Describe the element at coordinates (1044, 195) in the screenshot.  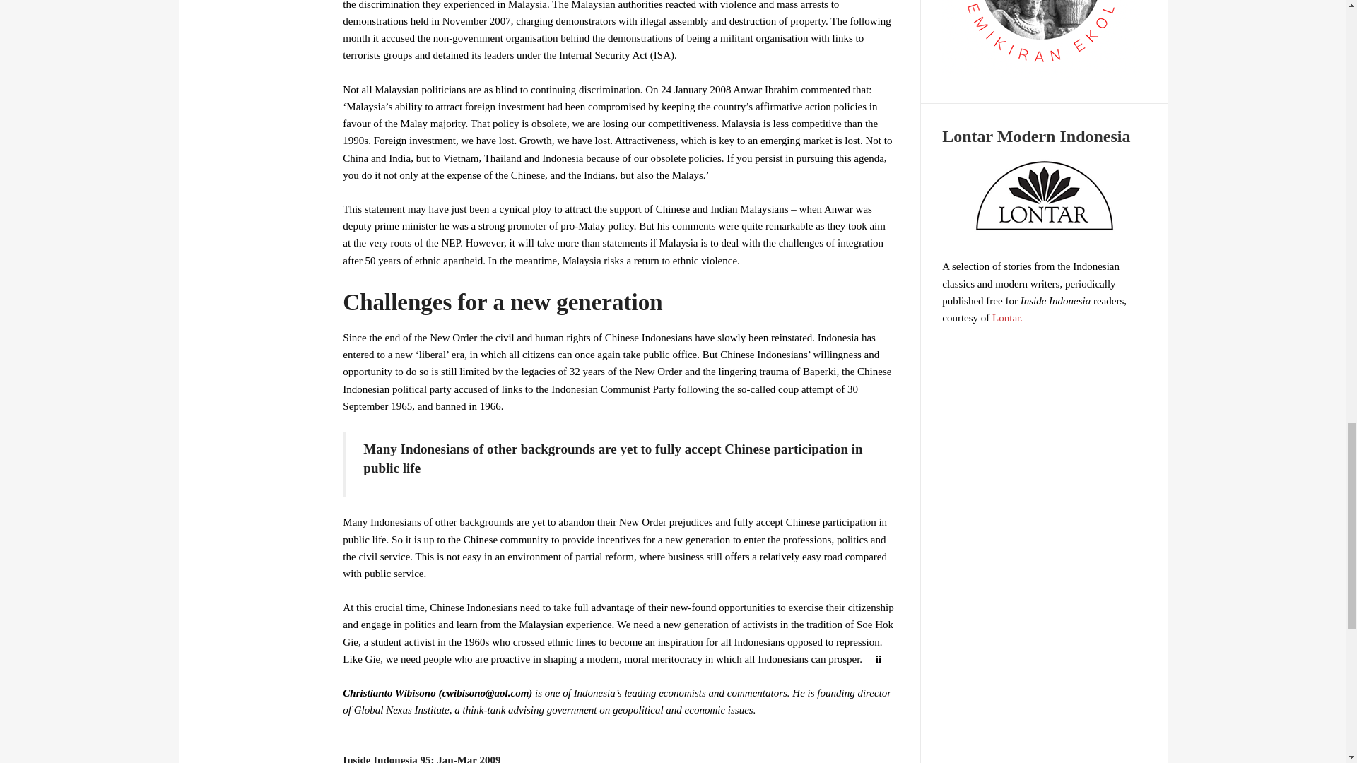
I see `Lontar Modern Indonesia Series` at that location.